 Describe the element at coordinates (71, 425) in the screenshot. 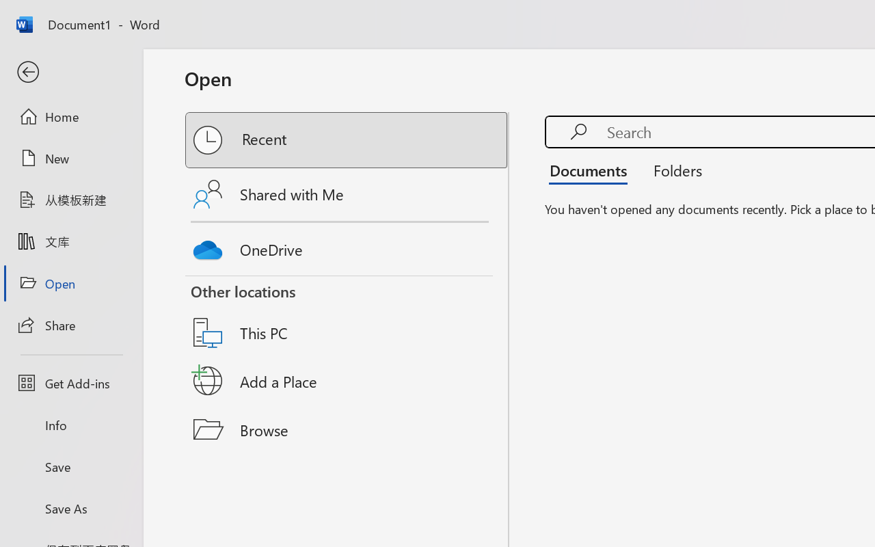

I see `Info` at that location.